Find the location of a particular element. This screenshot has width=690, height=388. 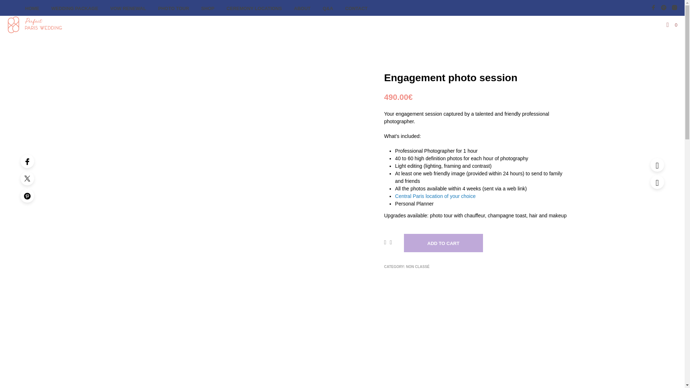

CEREMONY LOCATIONS is located at coordinates (254, 9).